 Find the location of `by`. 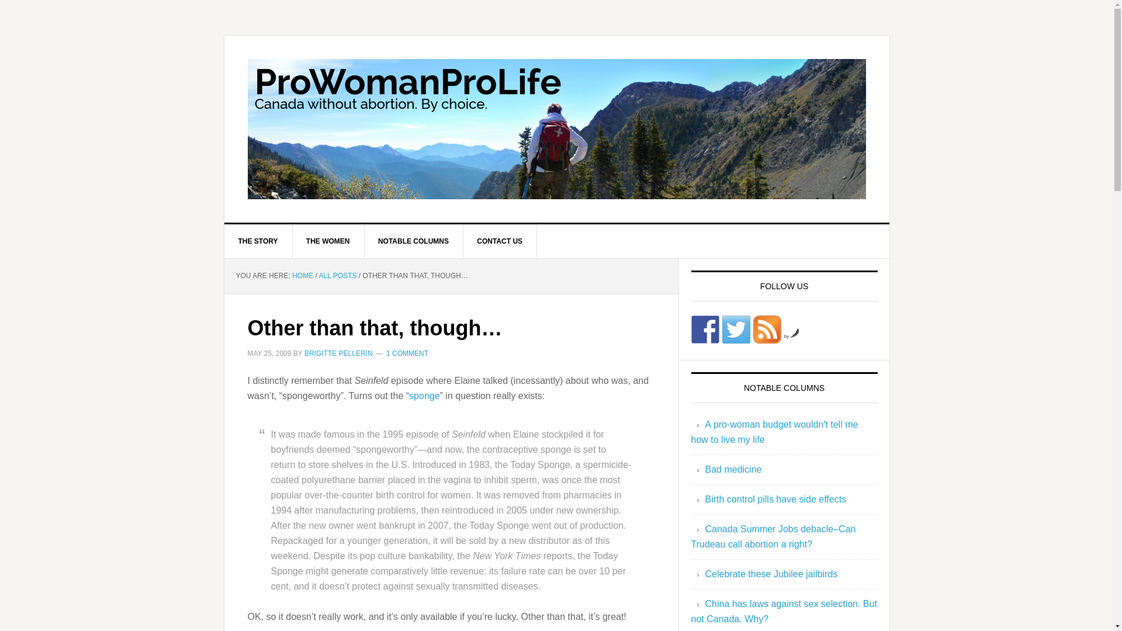

by is located at coordinates (792, 336).